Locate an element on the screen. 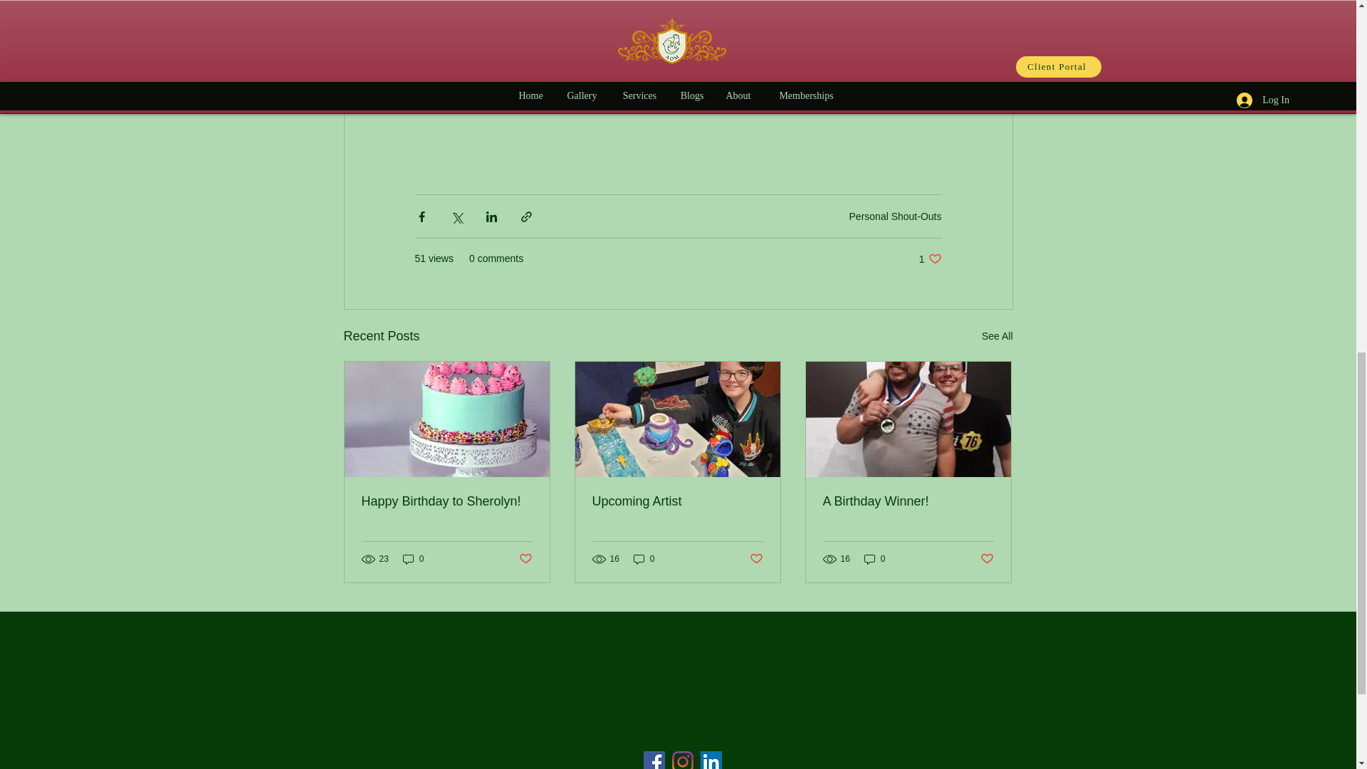 The image size is (1367, 769). Post not marked as liked is located at coordinates (524, 558).